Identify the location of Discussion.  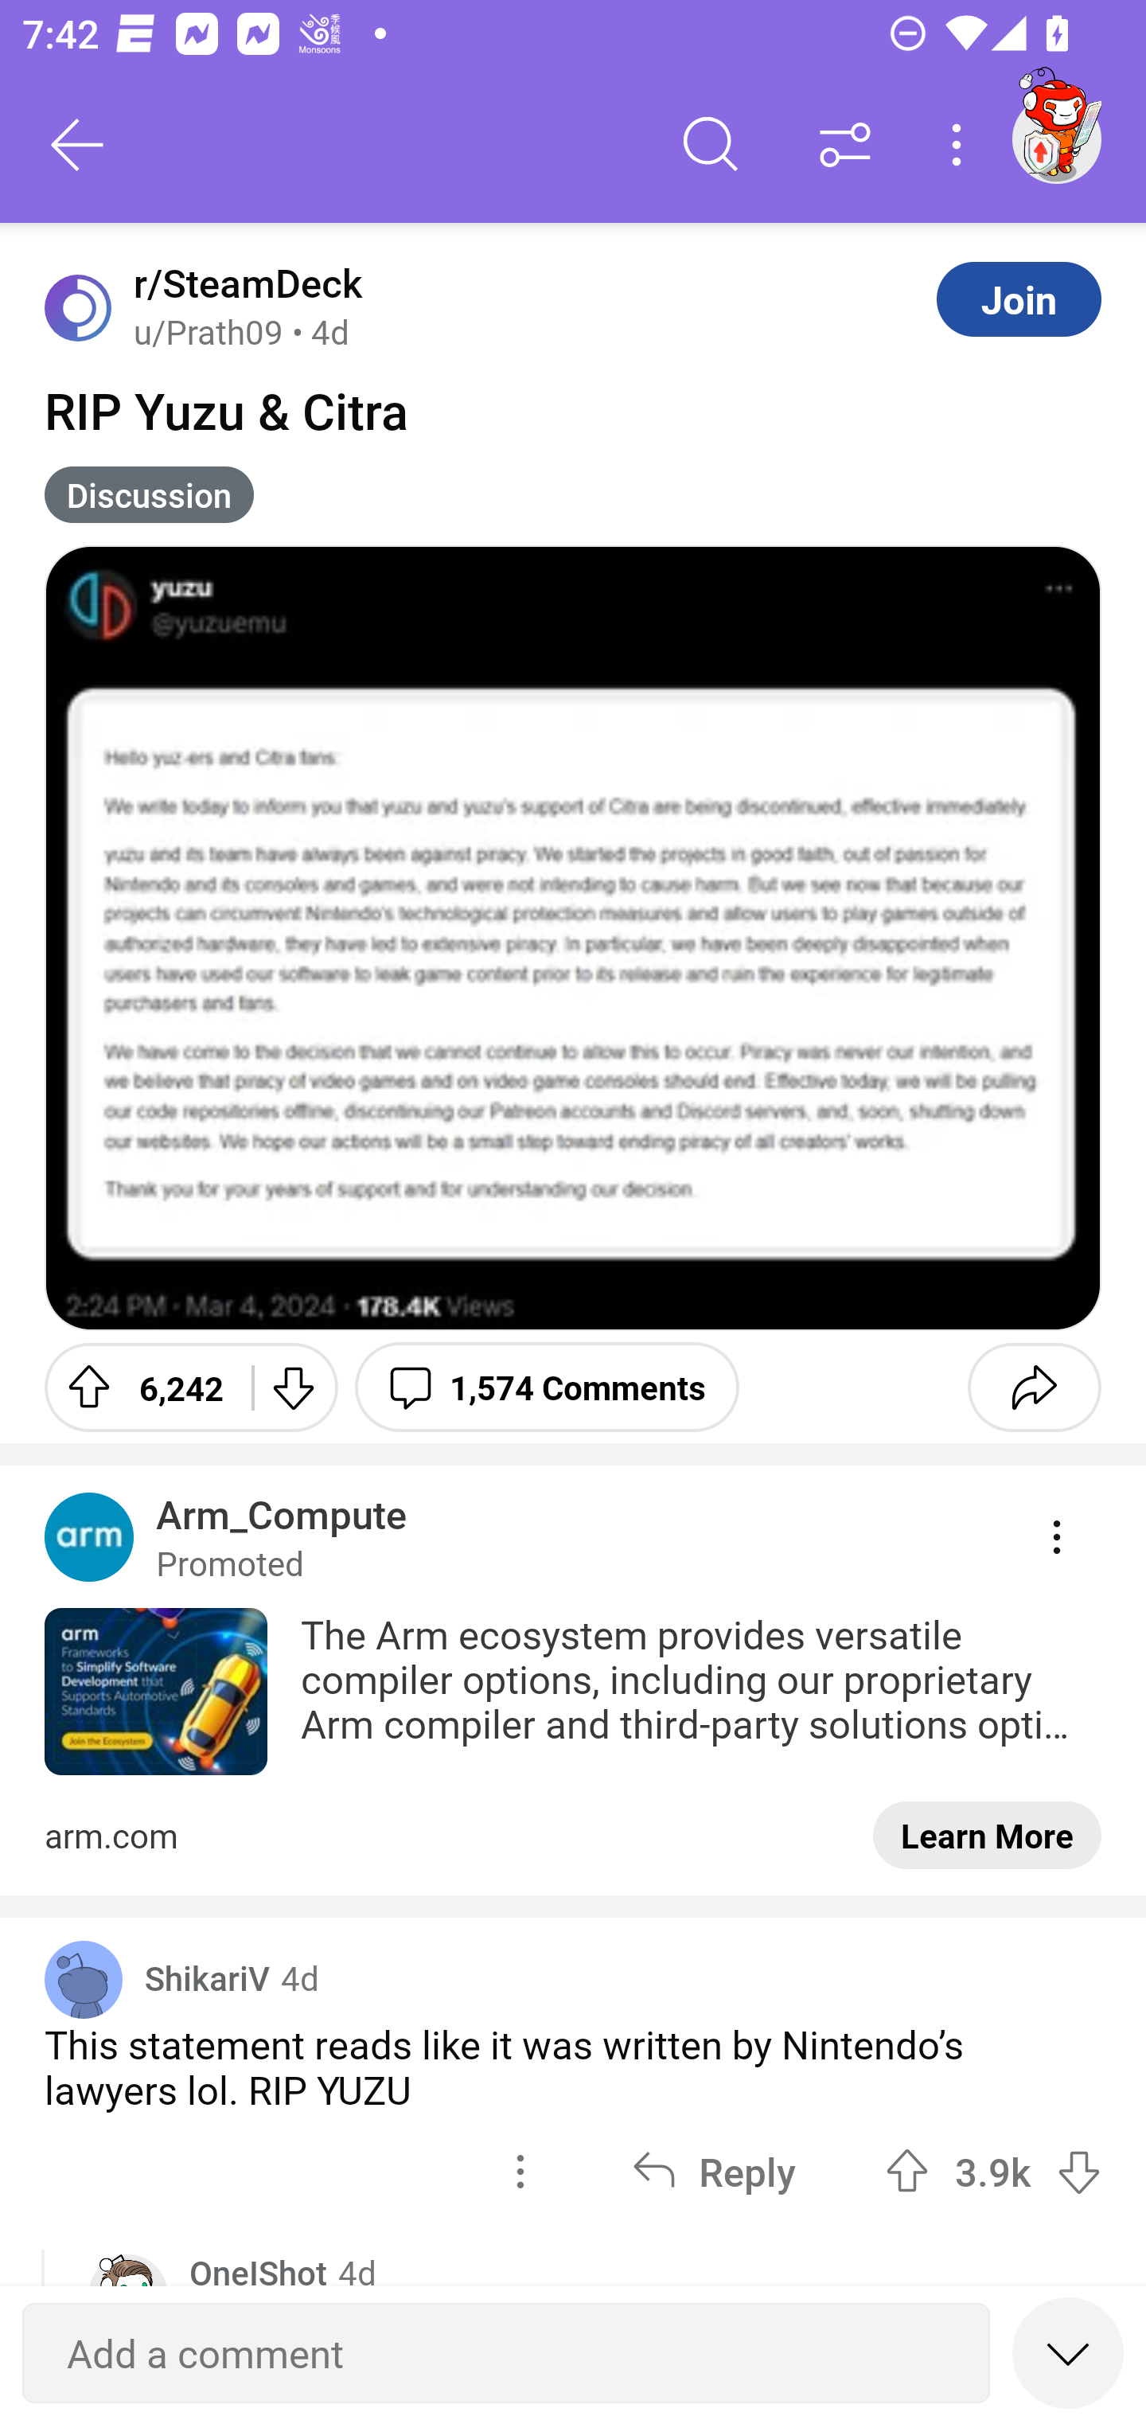
(150, 494).